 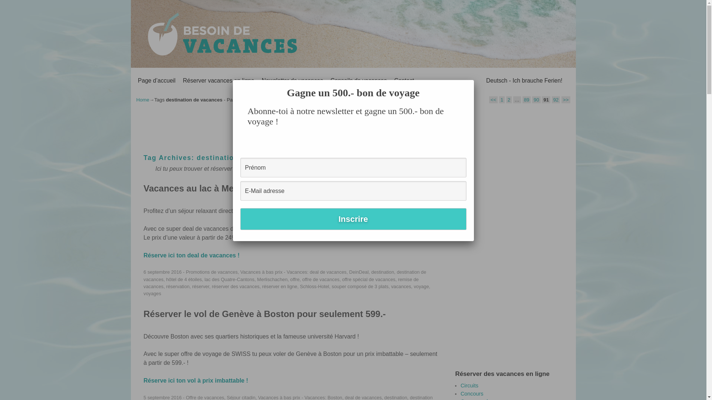 What do you see at coordinates (404, 81) in the screenshot?
I see `Contact` at bounding box center [404, 81].